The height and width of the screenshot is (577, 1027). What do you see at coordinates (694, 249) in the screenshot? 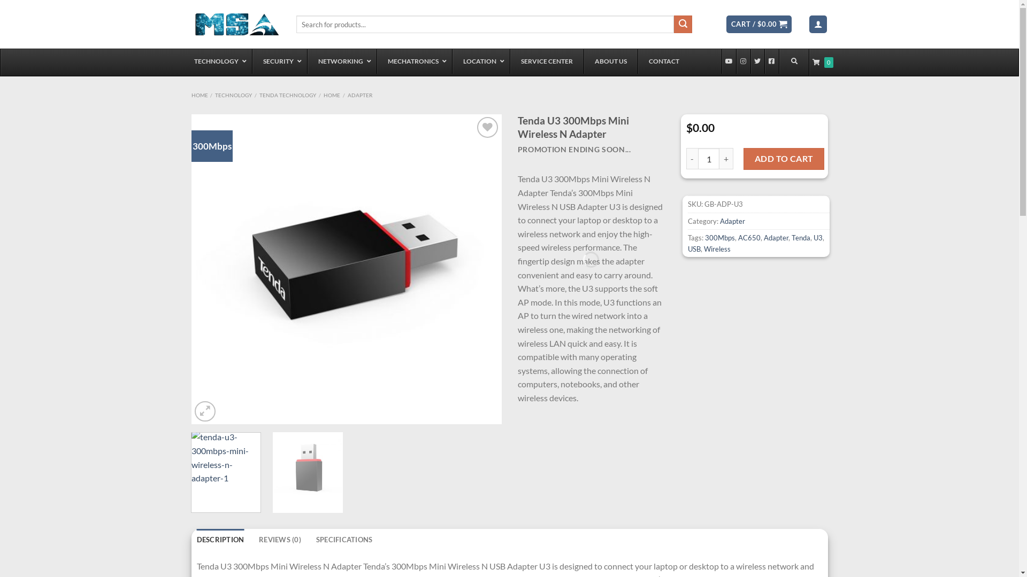
I see `USB` at bounding box center [694, 249].